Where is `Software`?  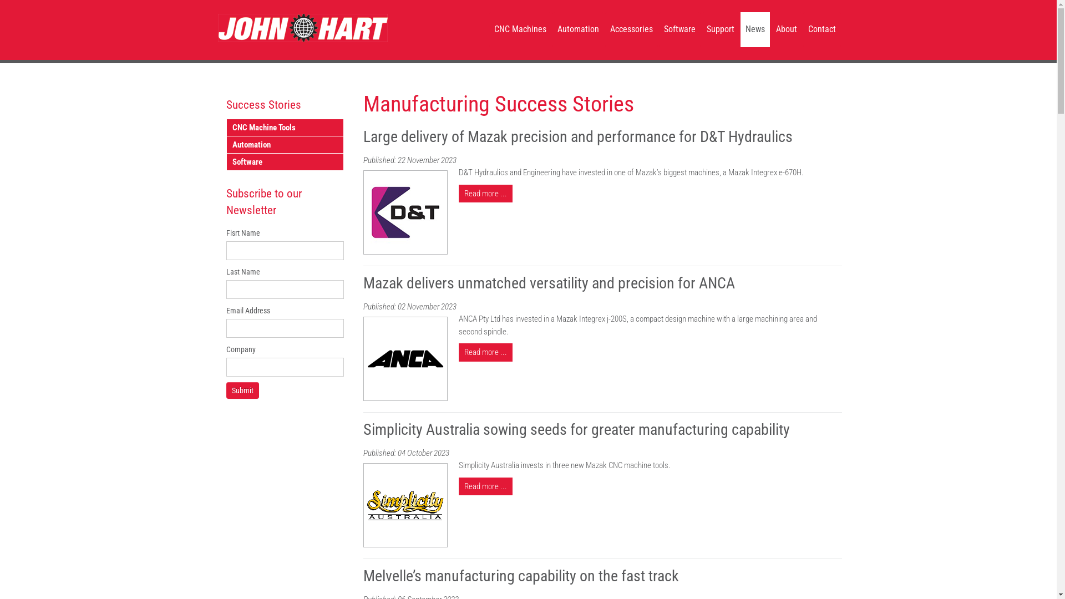
Software is located at coordinates (285, 162).